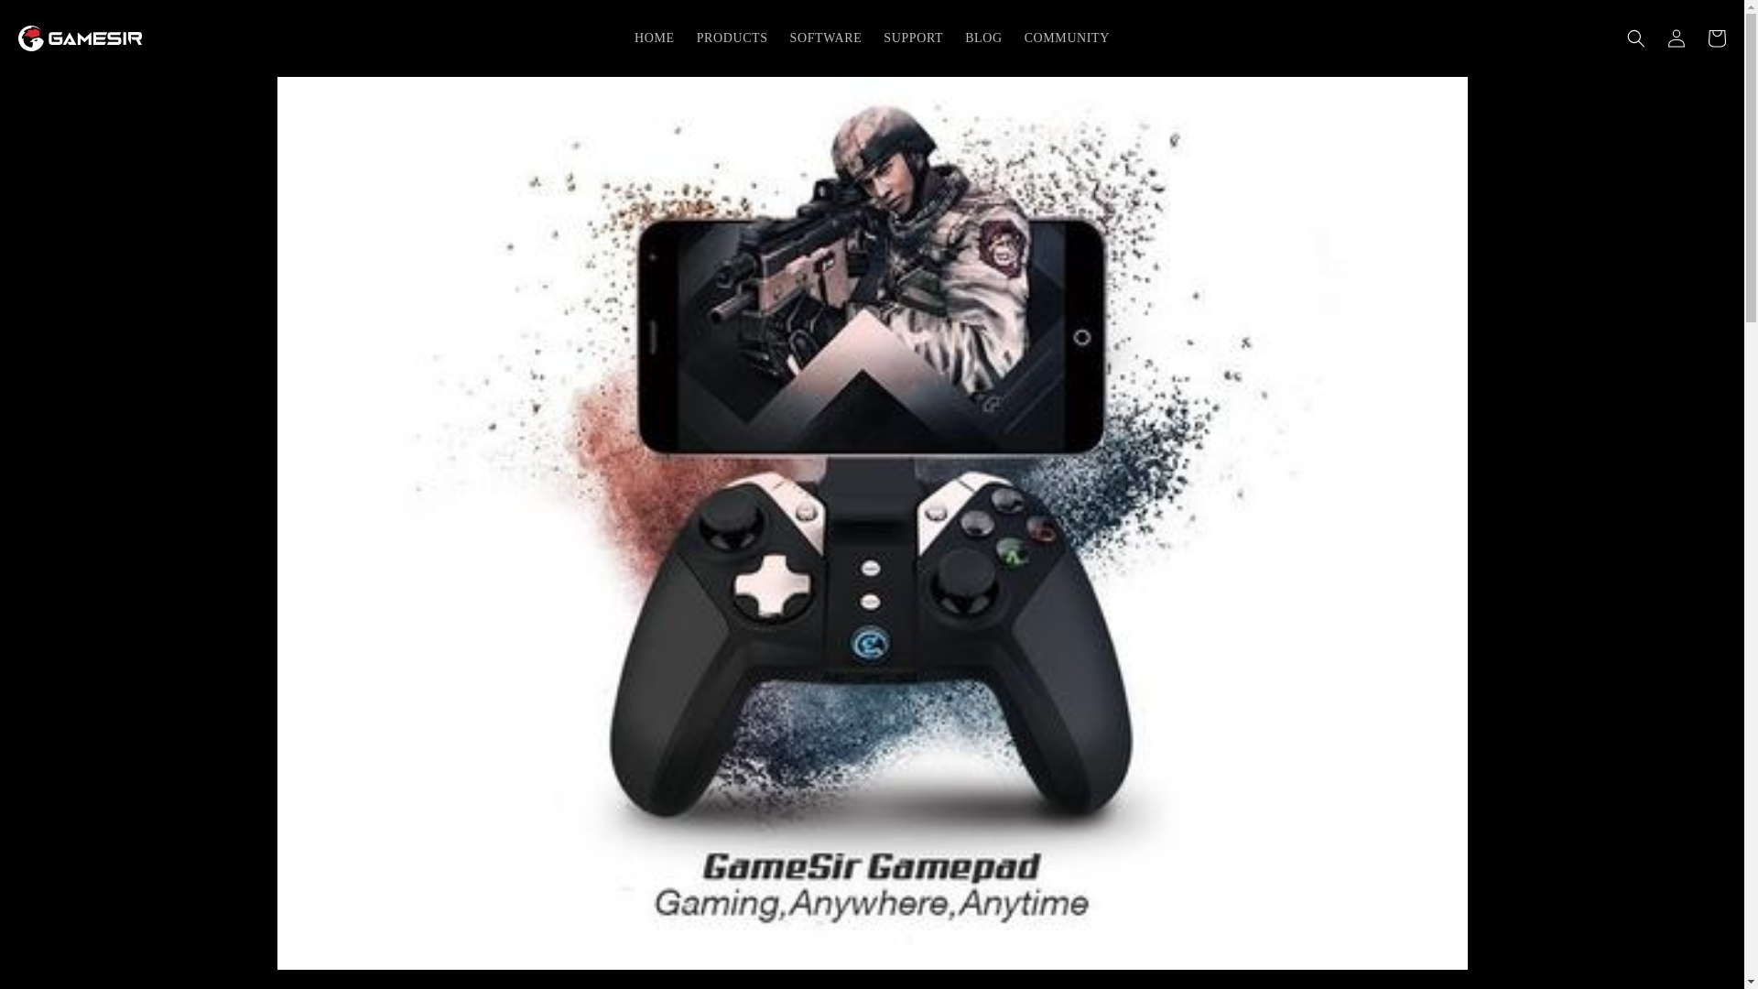  Describe the element at coordinates (654, 38) in the screenshot. I see `HOME` at that location.